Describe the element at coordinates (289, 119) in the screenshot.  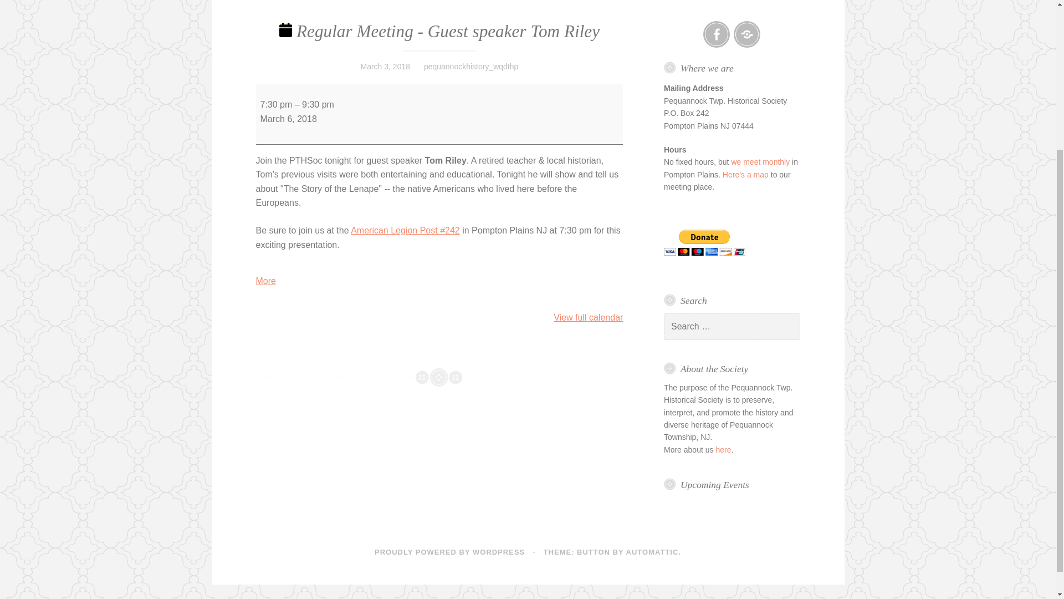
I see `2018-03-06T19:30:00-04:00` at that location.